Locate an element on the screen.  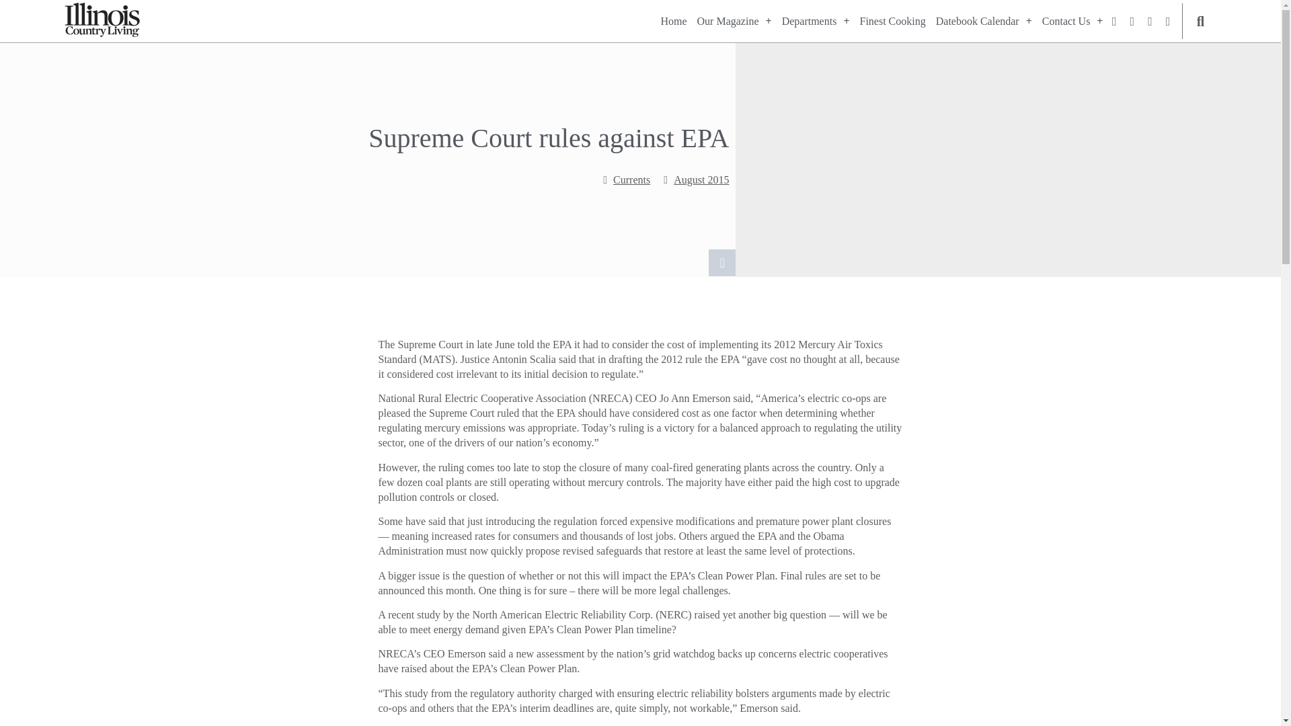
Contact Us is located at coordinates (1072, 21).